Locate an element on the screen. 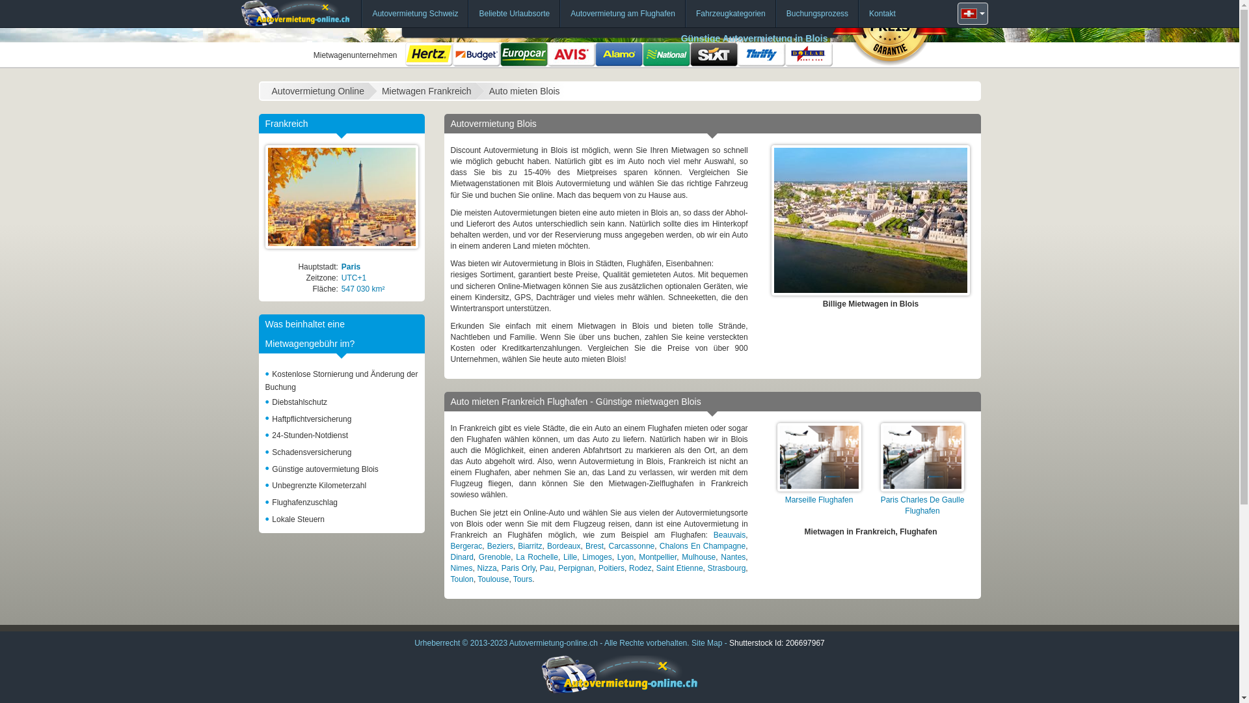  Mietwagen Frankreich is located at coordinates (342, 197).